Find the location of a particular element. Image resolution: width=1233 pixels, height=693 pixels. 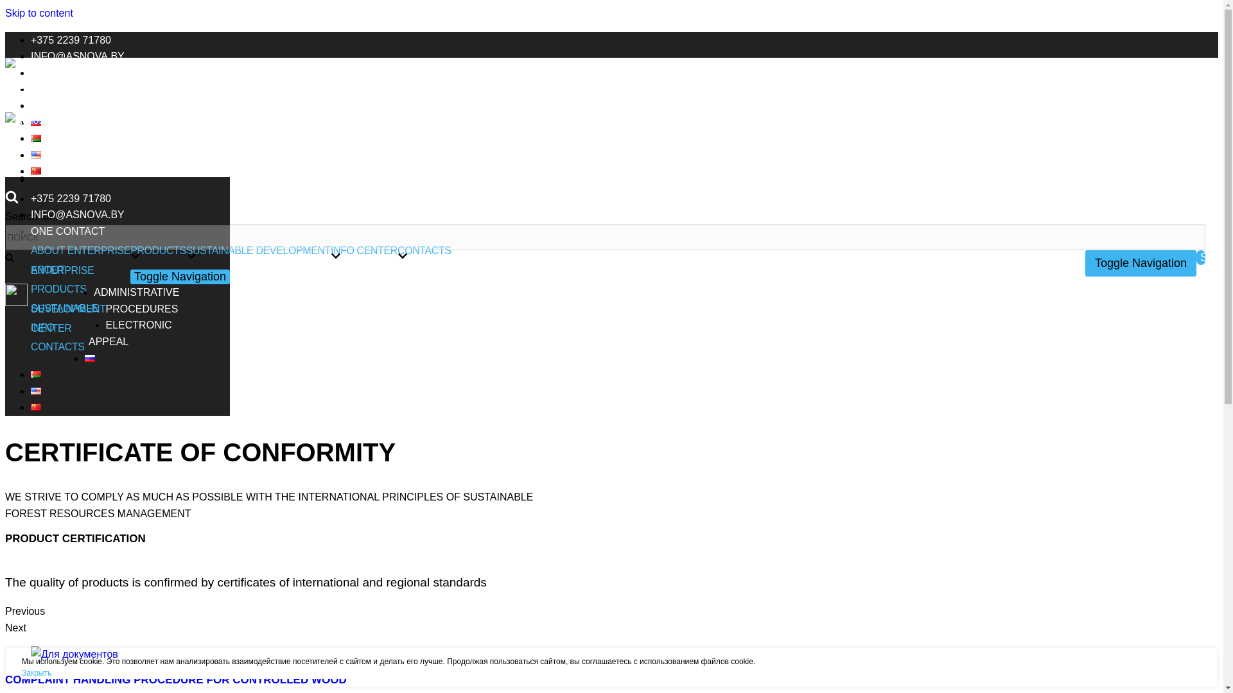

ADMINISTRATIVE PROCEDURES is located at coordinates (111, 89).